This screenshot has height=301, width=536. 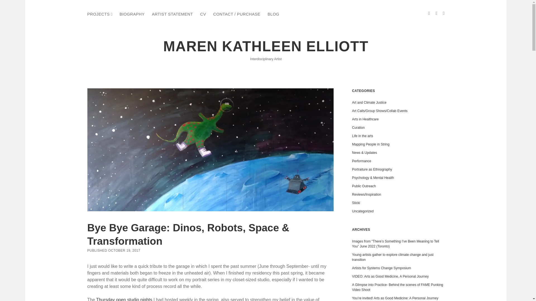 I want to click on BLOG, so click(x=273, y=14).